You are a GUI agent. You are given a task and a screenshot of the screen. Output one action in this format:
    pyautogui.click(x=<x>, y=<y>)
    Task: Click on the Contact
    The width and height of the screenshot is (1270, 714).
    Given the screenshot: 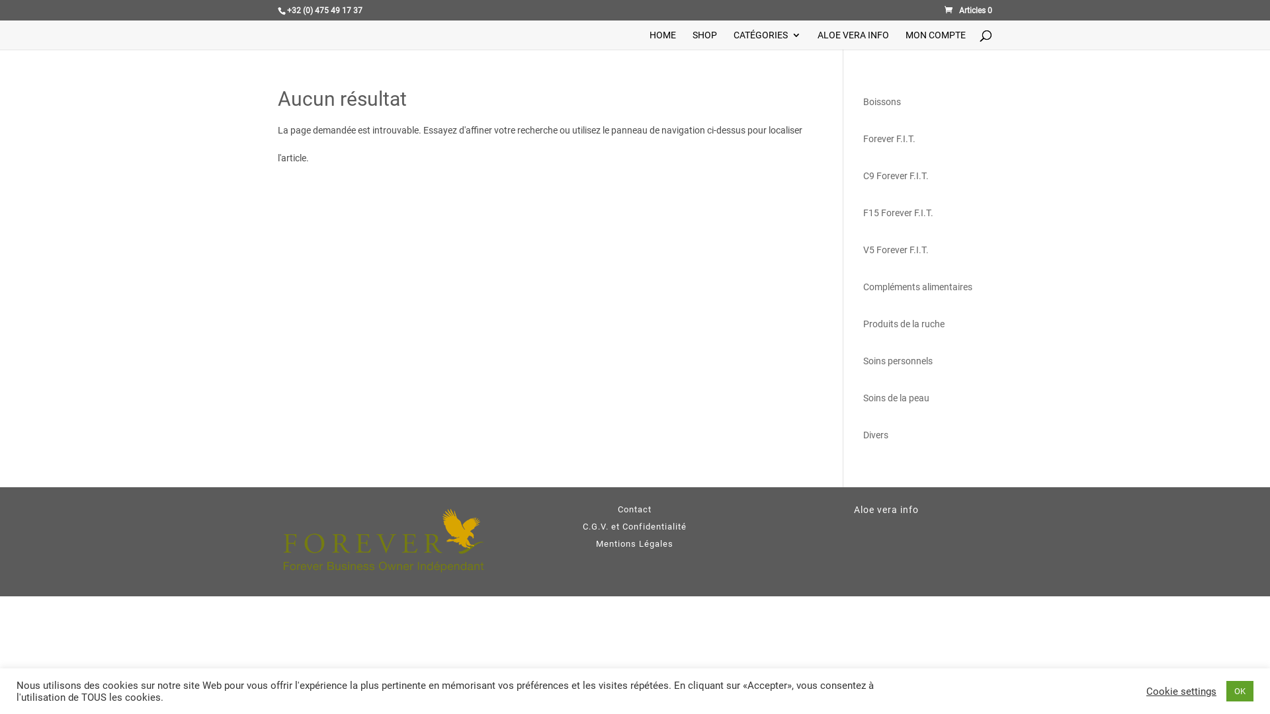 What is the action you would take?
    pyautogui.click(x=635, y=509)
    